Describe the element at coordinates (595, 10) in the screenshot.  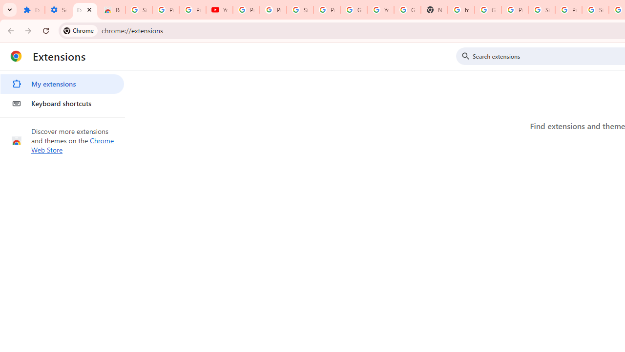
I see `Sign in - Google Accounts` at that location.